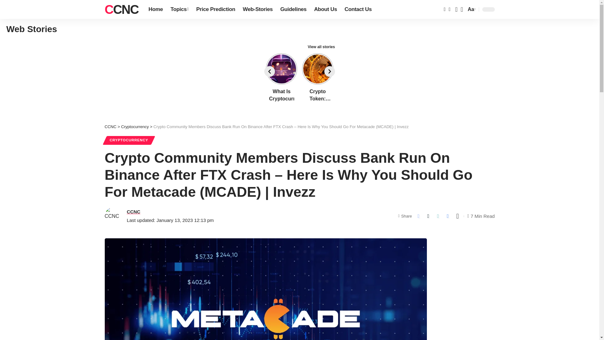 The width and height of the screenshot is (604, 340). I want to click on About Us, so click(121, 9).